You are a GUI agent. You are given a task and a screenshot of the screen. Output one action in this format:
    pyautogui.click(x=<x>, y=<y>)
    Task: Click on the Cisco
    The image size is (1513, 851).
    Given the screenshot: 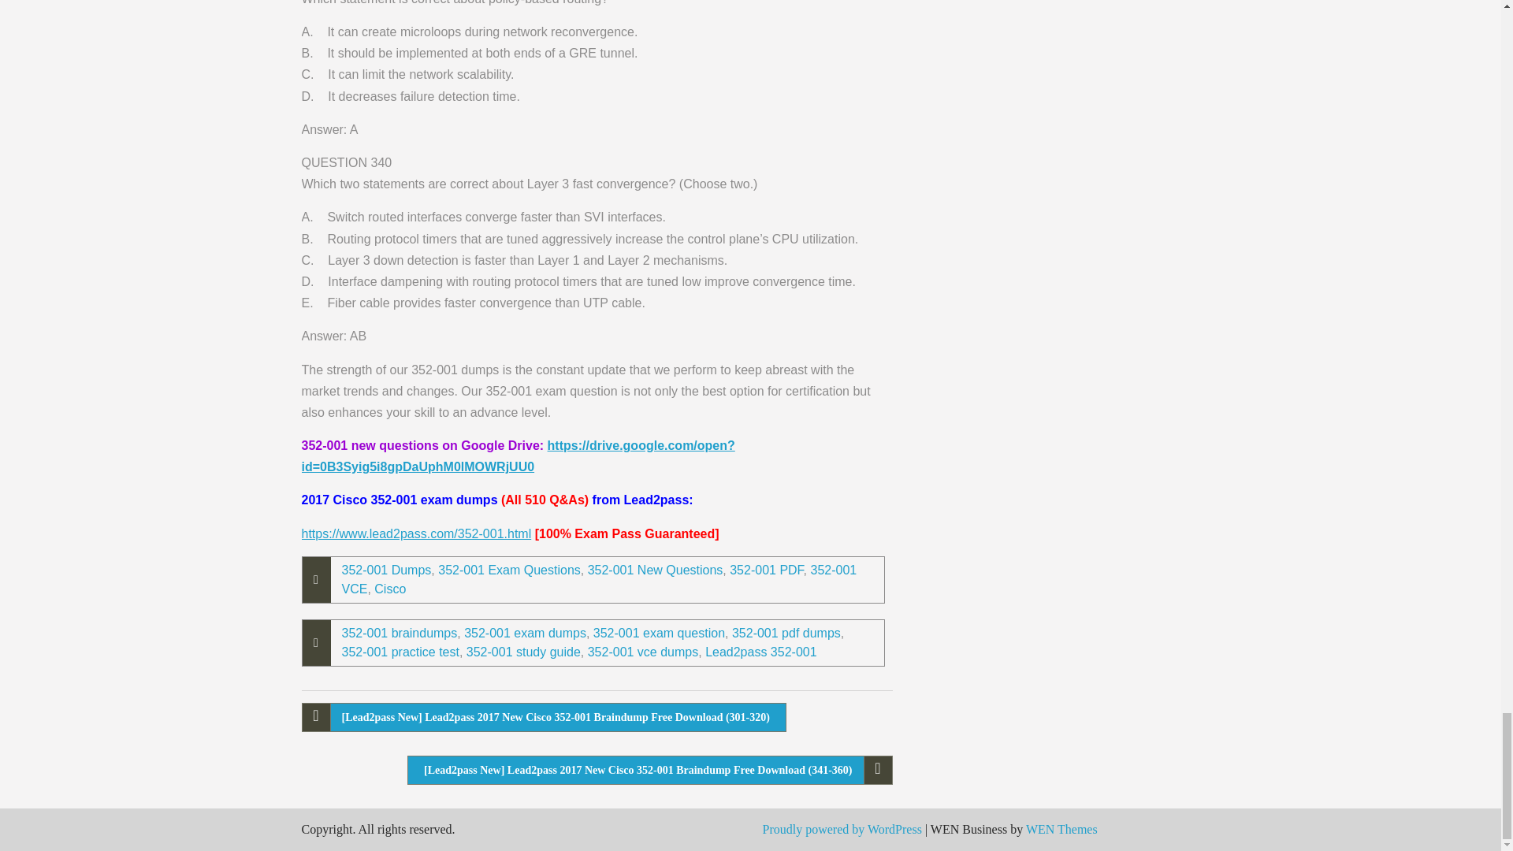 What is the action you would take?
    pyautogui.click(x=389, y=589)
    